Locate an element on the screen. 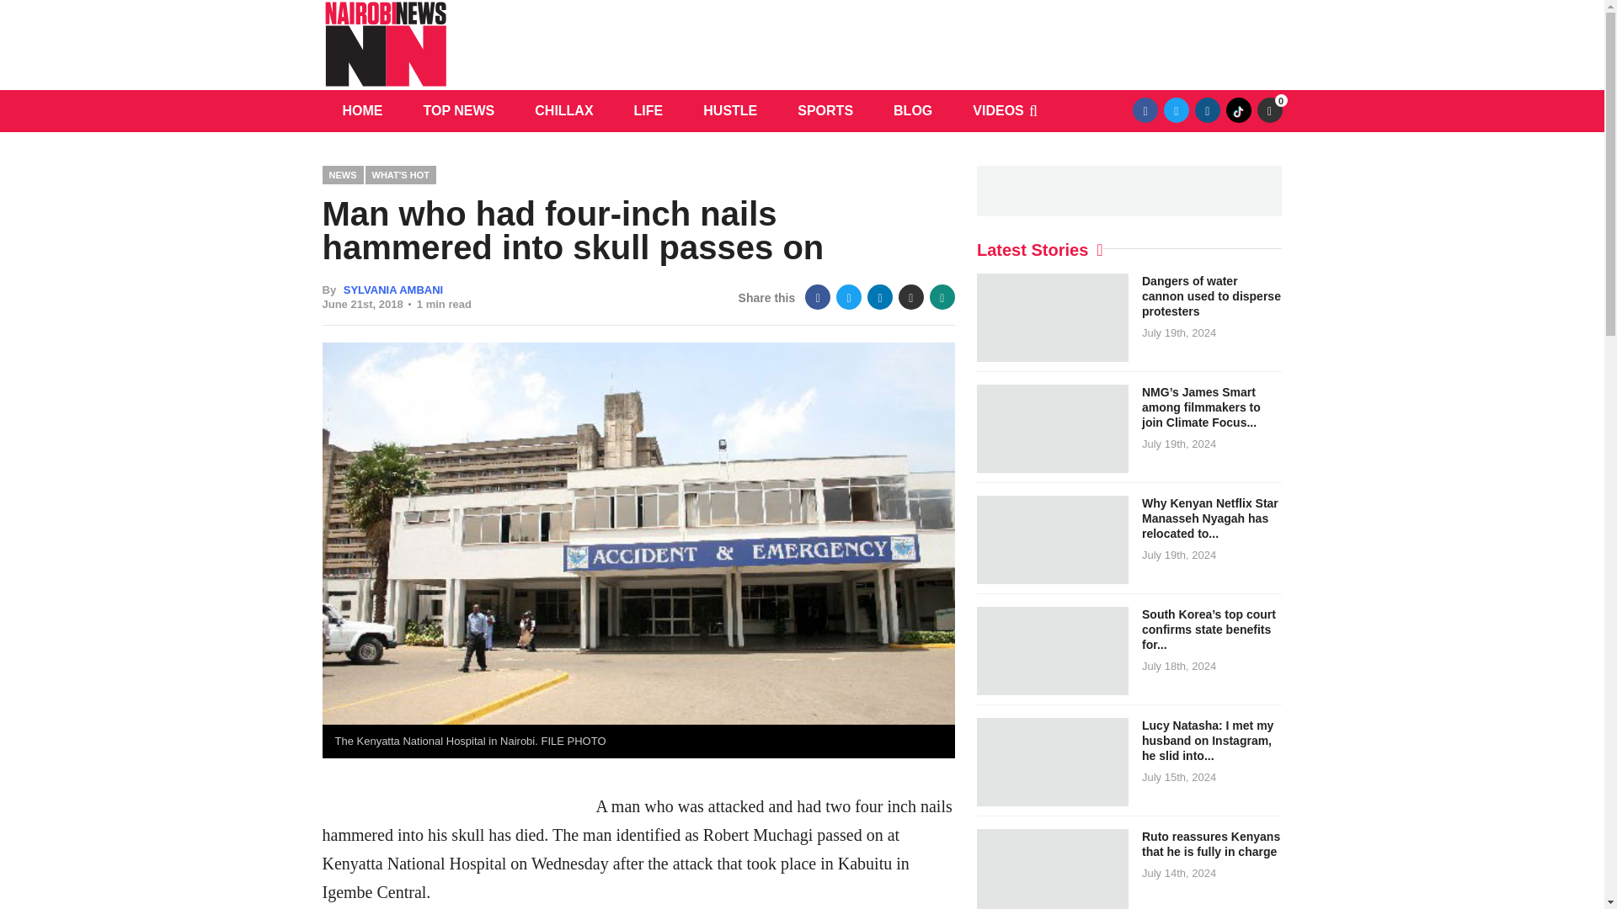  LinkedIn is located at coordinates (879, 297).